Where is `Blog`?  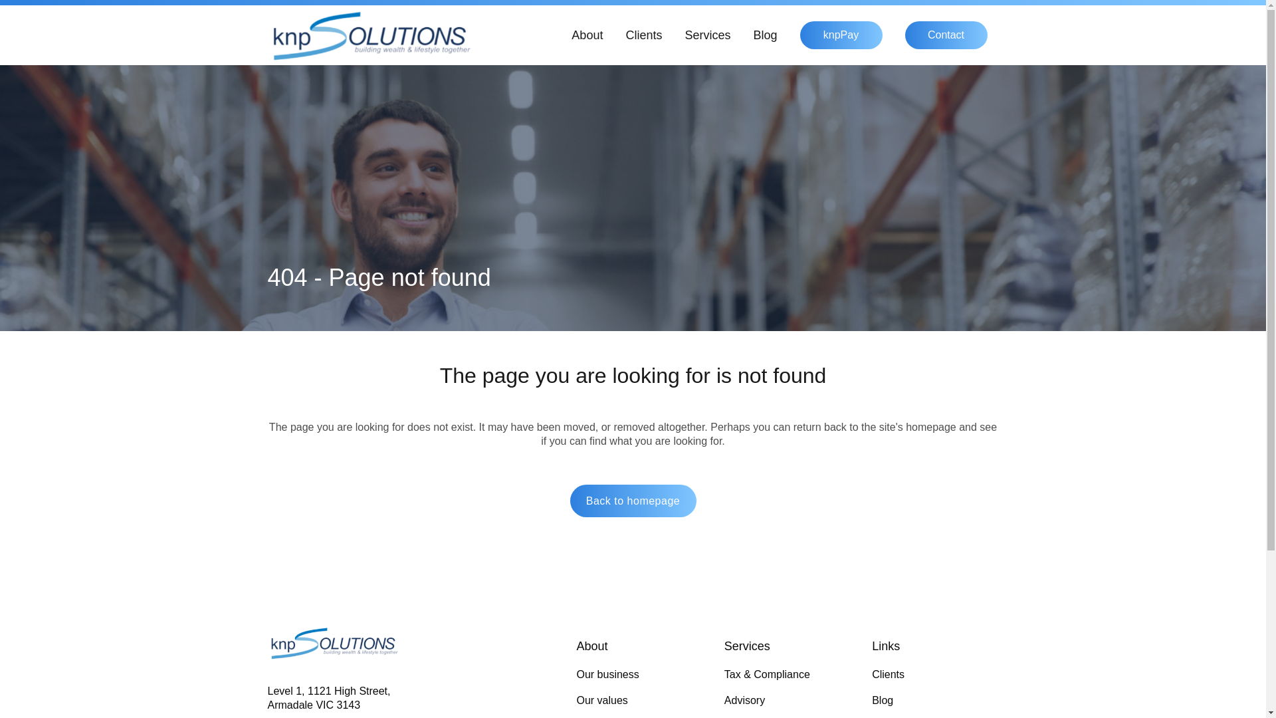 Blog is located at coordinates (935, 701).